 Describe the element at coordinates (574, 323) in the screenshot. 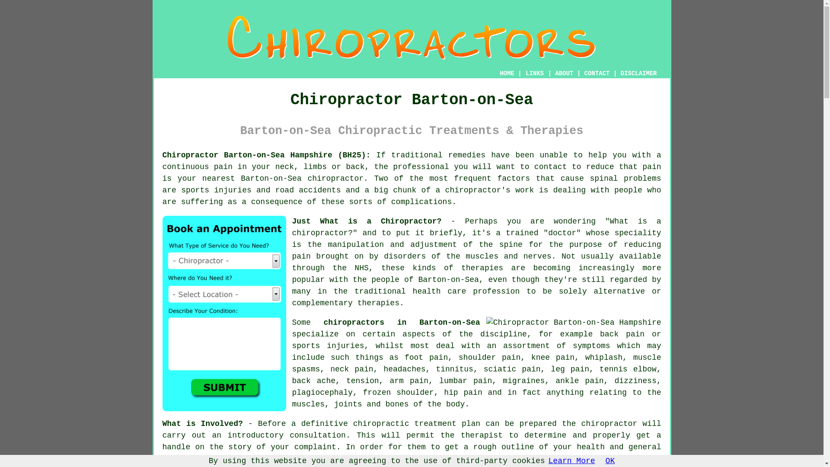

I see `Chiropractor Barton-on-Sea Hampshire` at that location.